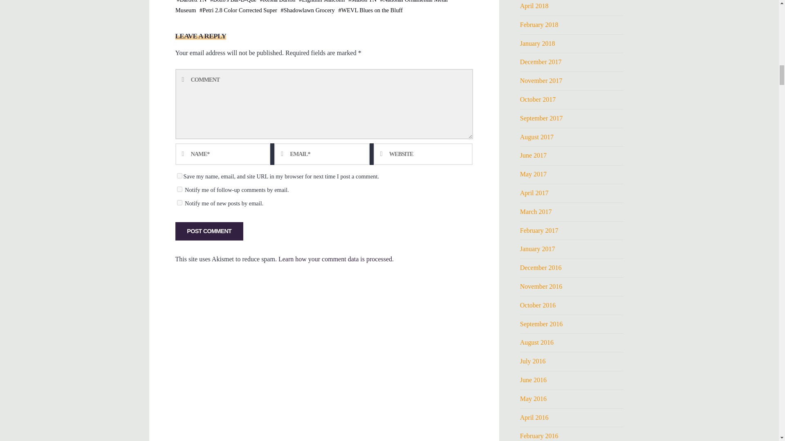  Describe the element at coordinates (209, 231) in the screenshot. I see `Post Comment` at that location.